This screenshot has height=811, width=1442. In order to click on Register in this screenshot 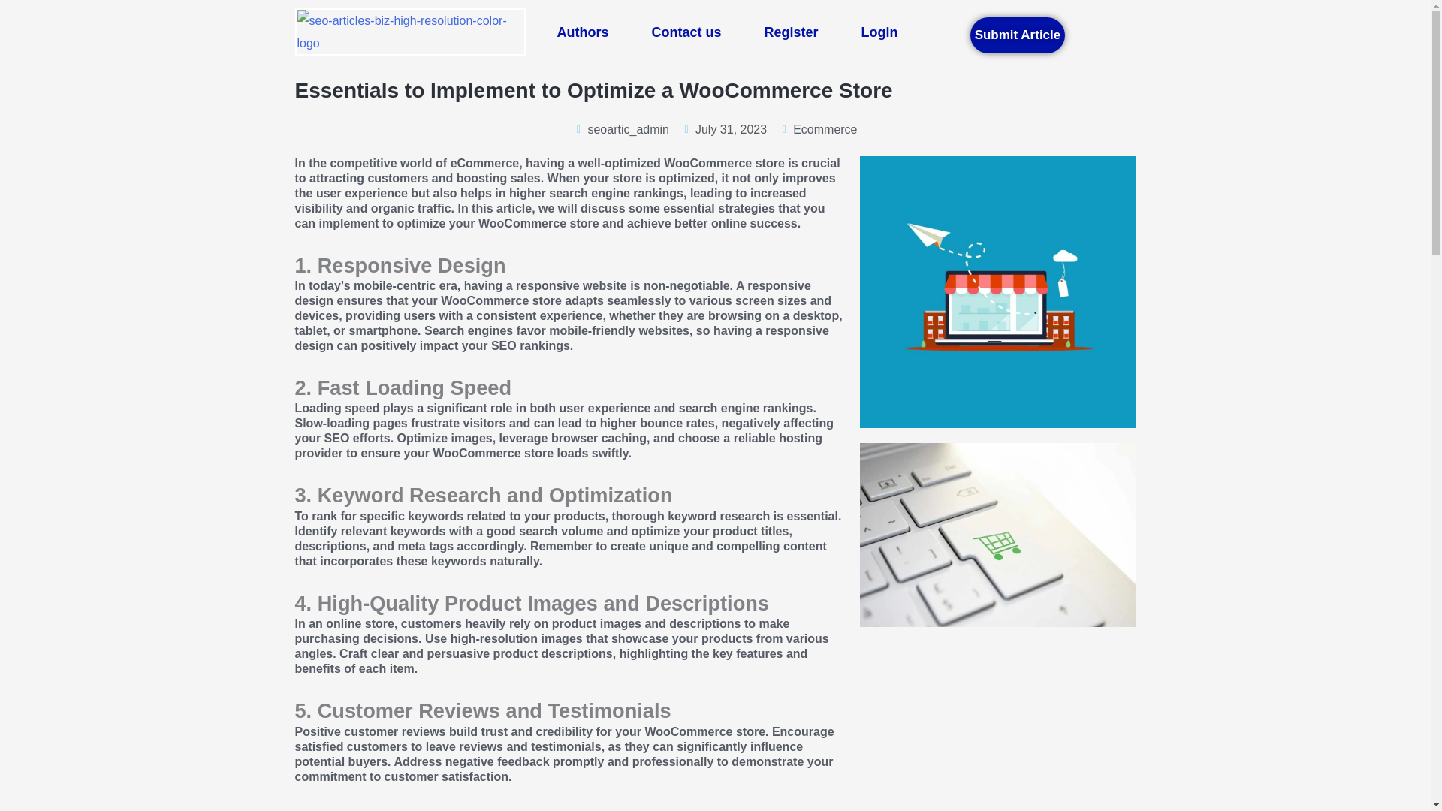, I will do `click(790, 32)`.